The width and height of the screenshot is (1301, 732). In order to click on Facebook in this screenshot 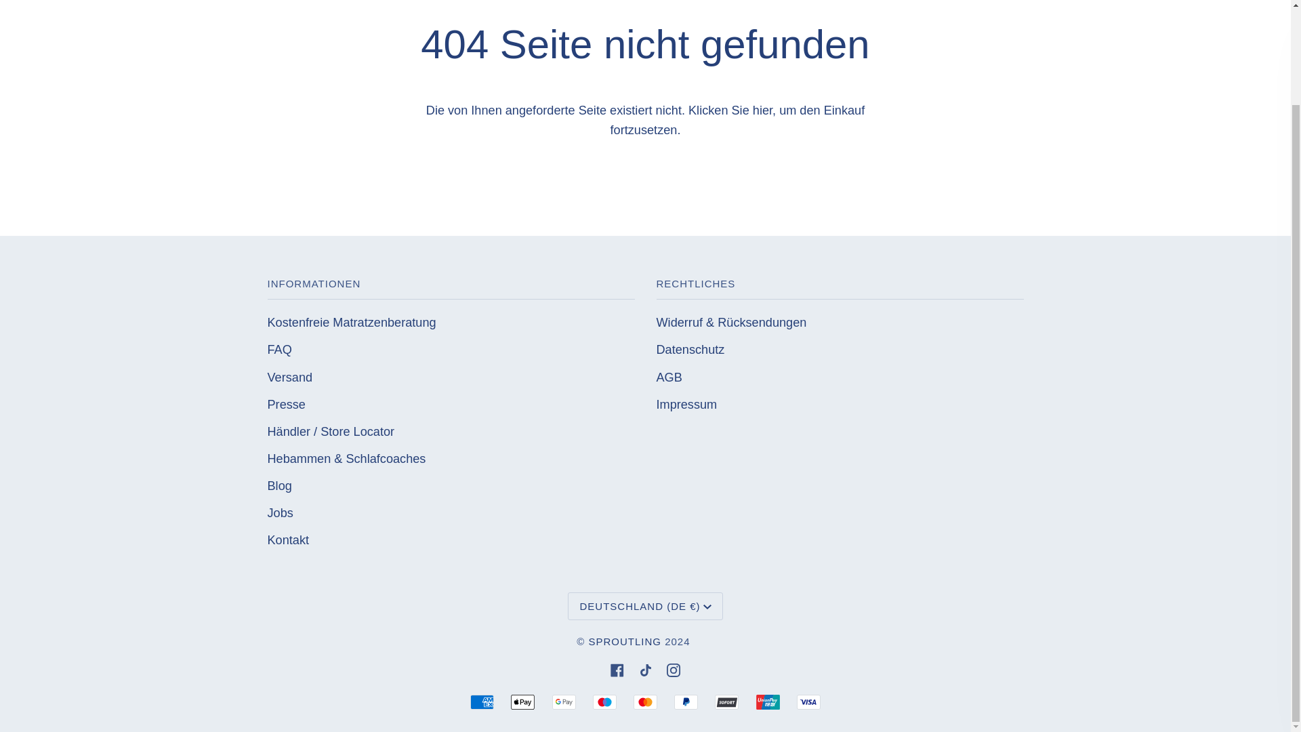, I will do `click(617, 670)`.